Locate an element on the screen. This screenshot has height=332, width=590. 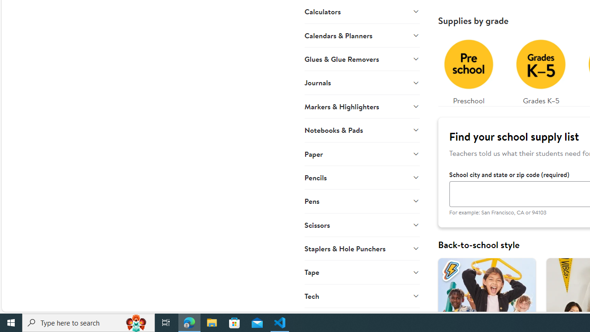
Journals is located at coordinates (362, 82).